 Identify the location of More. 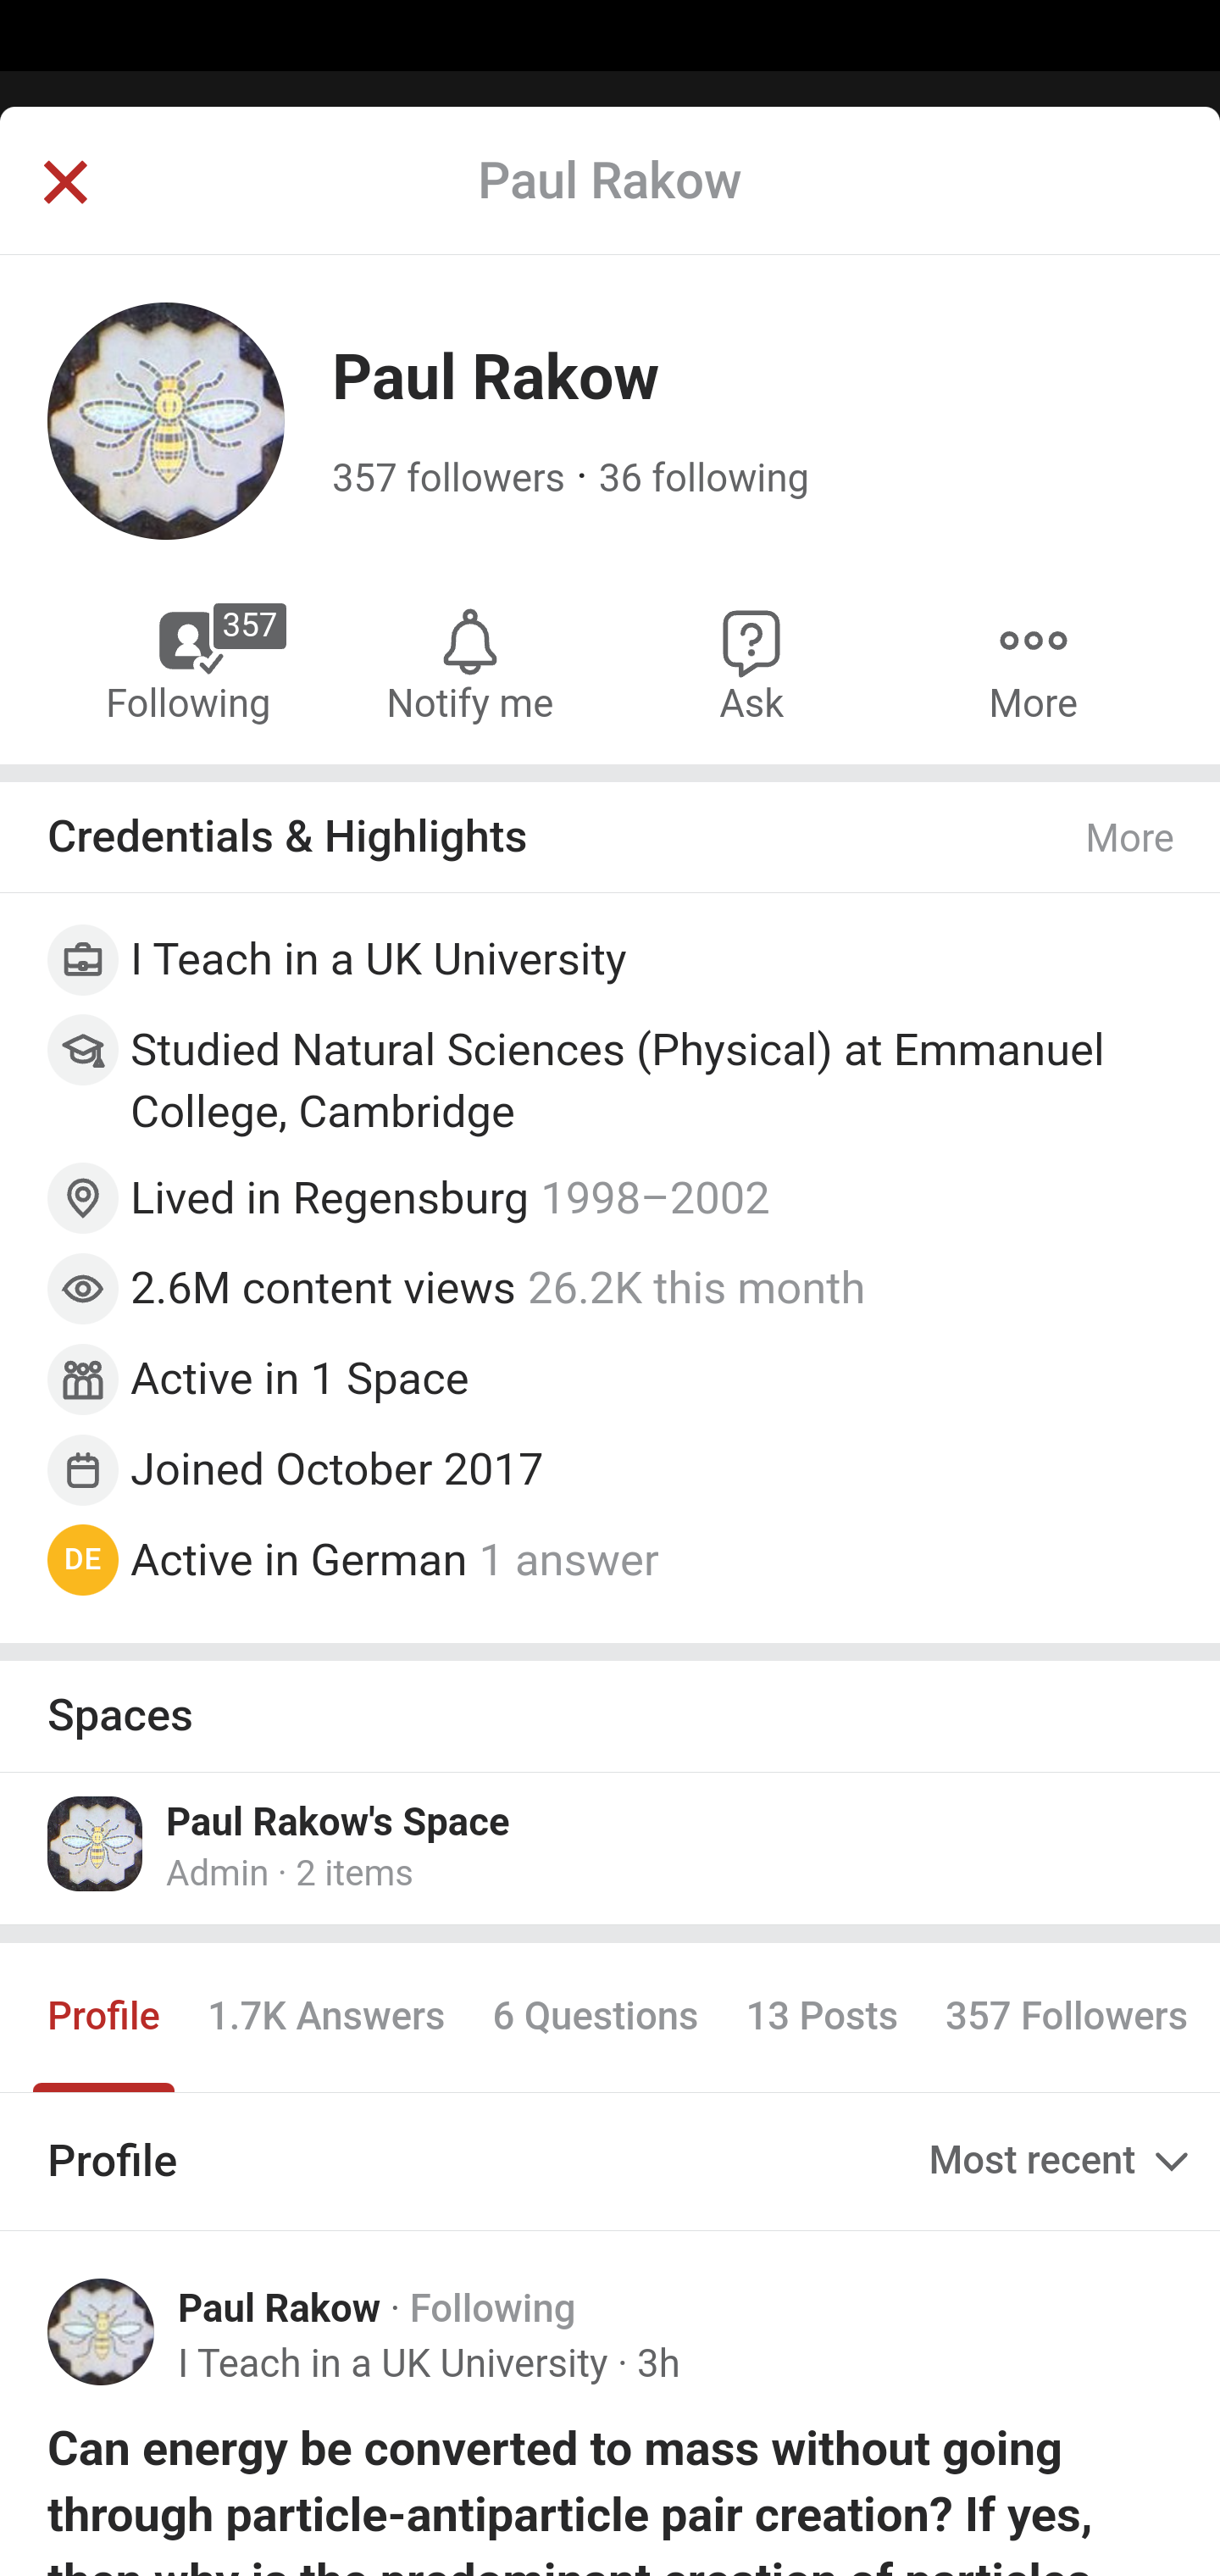
(1033, 664).